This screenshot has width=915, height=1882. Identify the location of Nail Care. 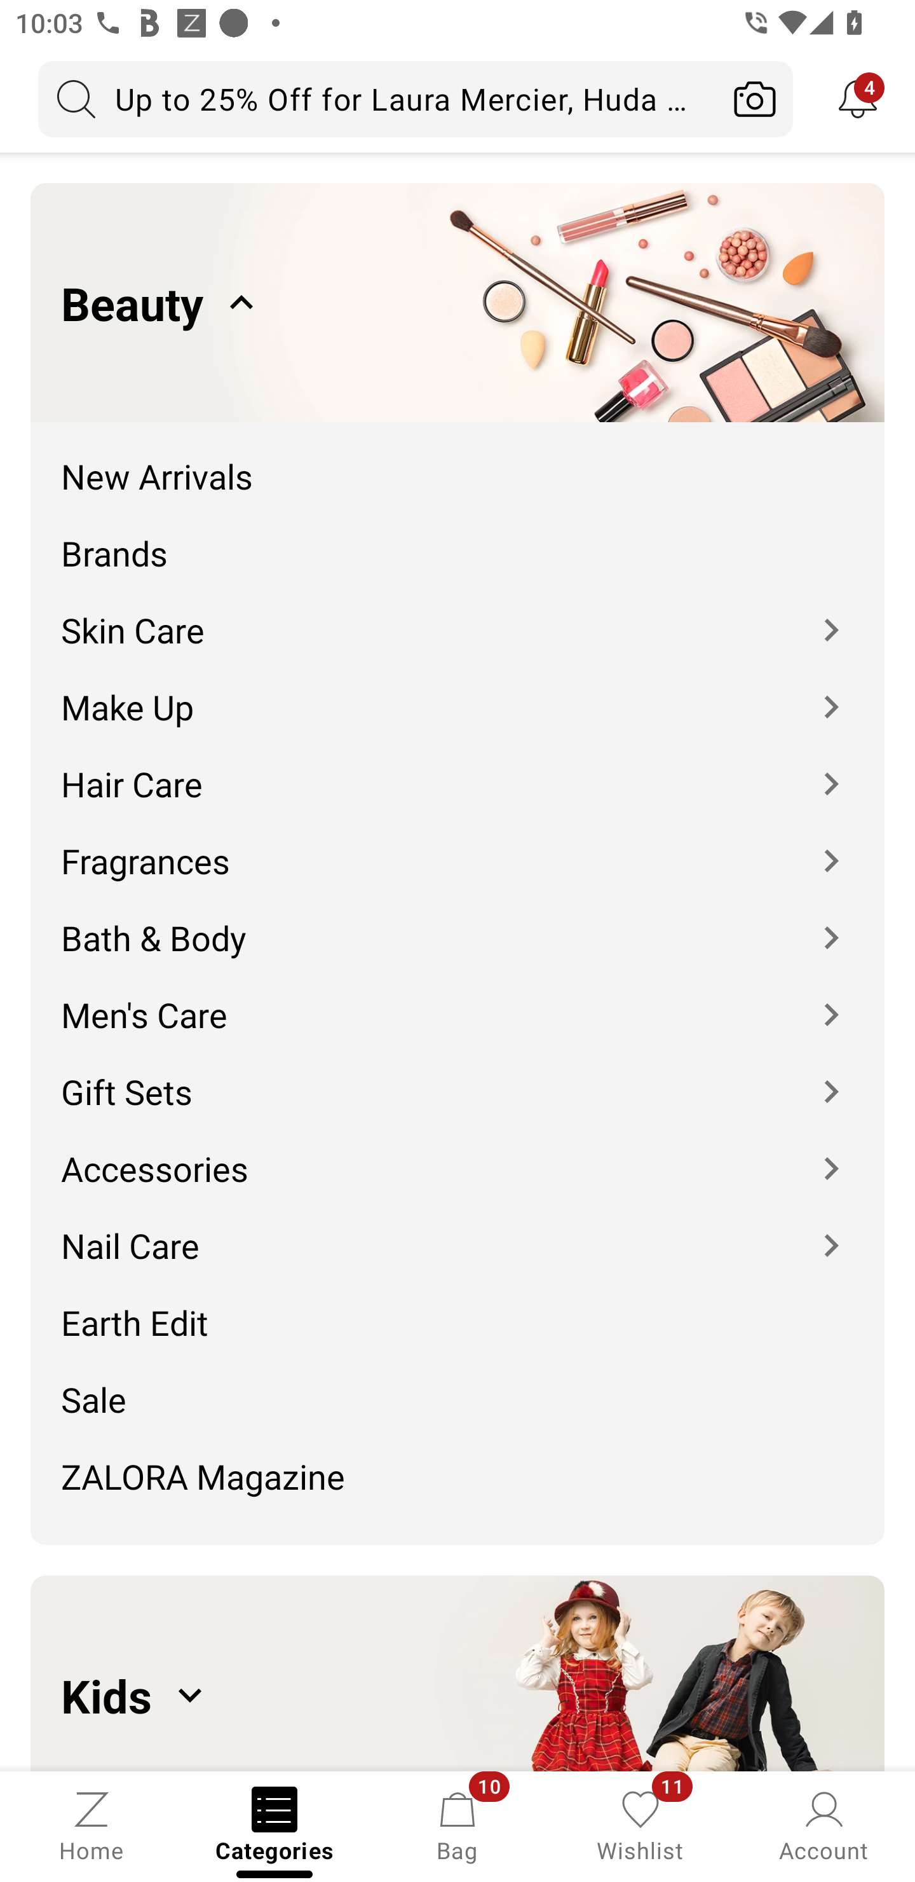
(457, 1230).